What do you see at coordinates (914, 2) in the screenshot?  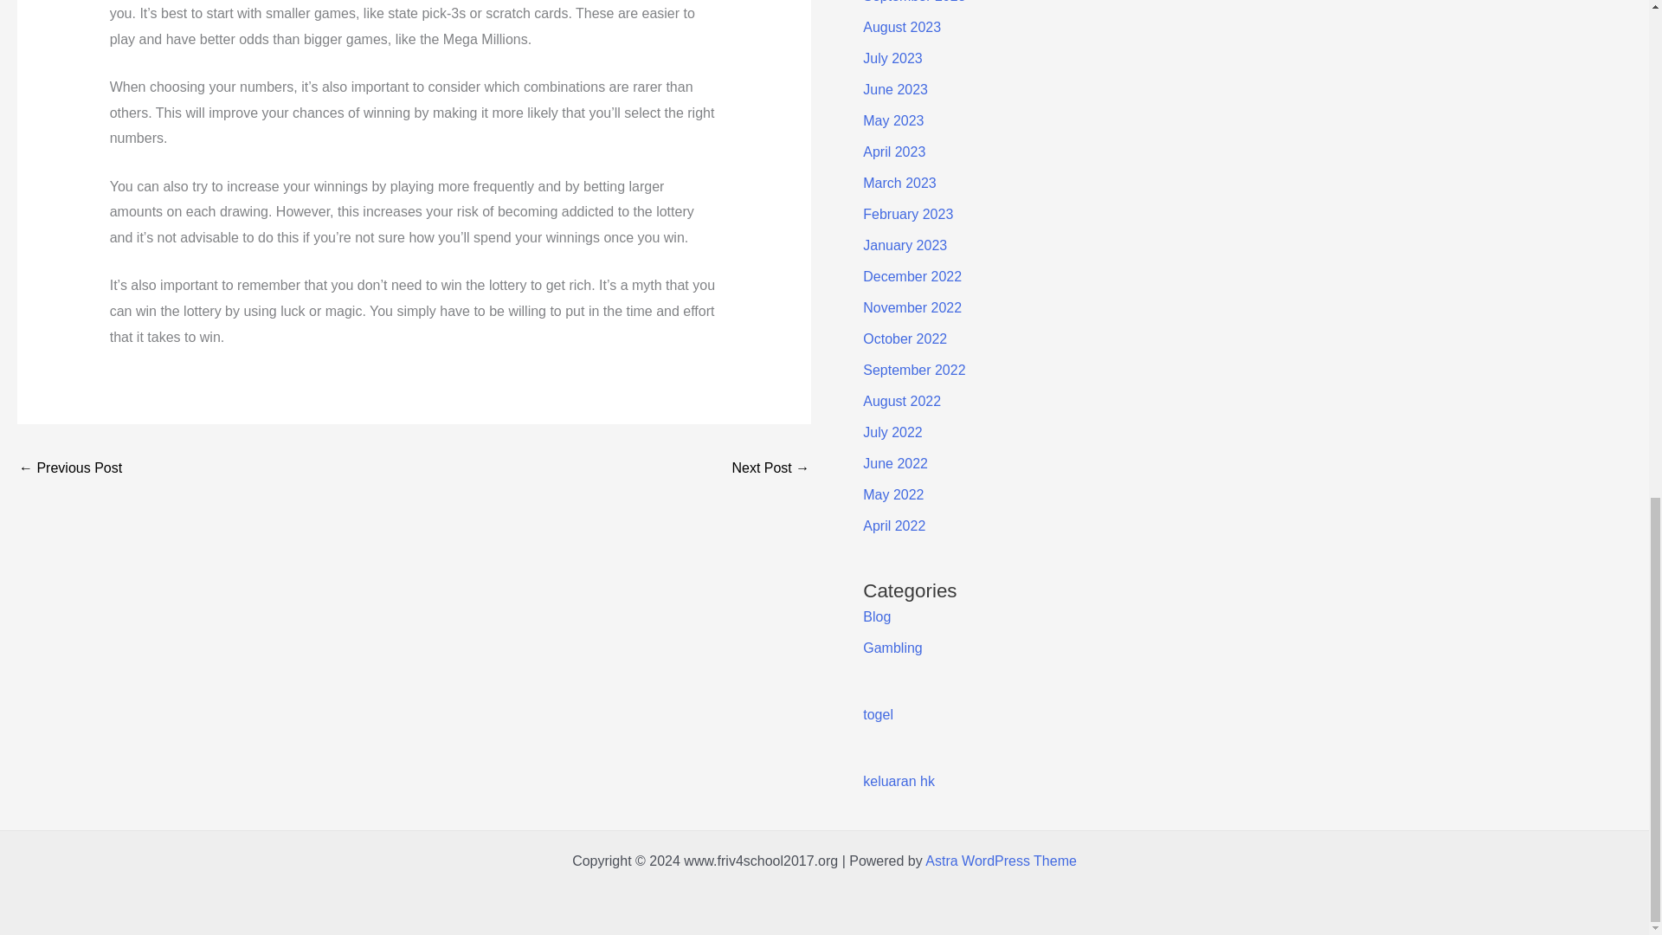 I see `September 2023` at bounding box center [914, 2].